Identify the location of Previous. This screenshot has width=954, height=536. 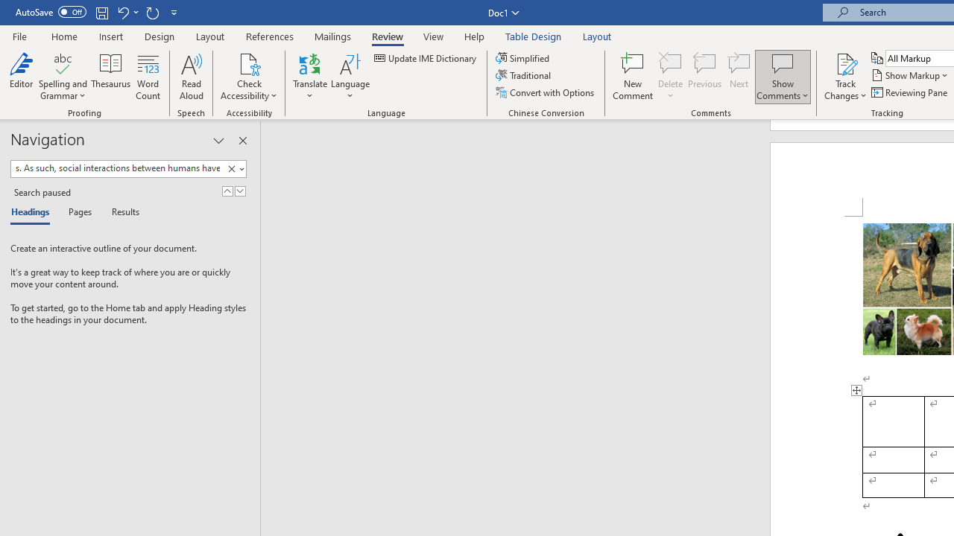
(705, 76).